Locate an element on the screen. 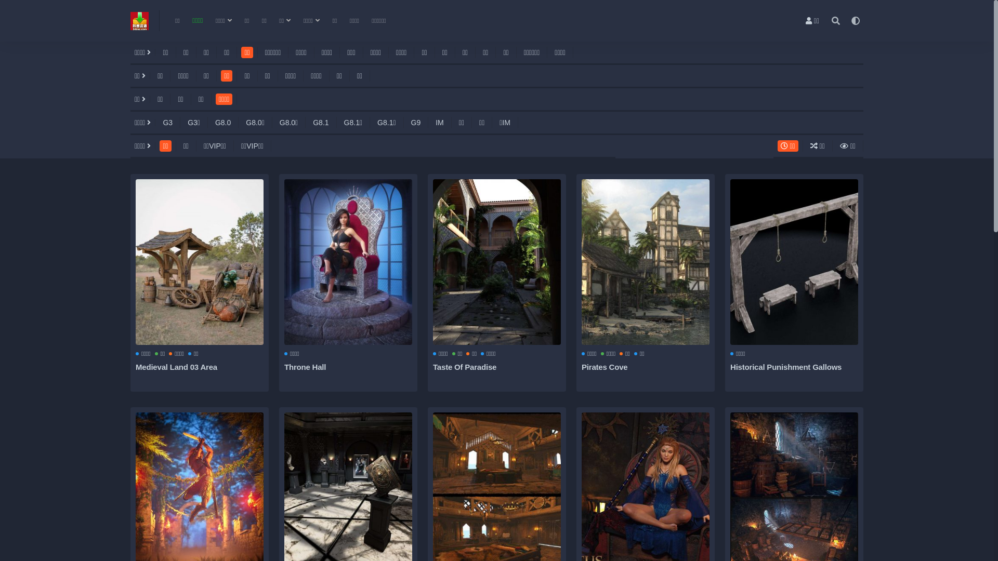 This screenshot has height=561, width=998. Pirates Cove is located at coordinates (605, 367).